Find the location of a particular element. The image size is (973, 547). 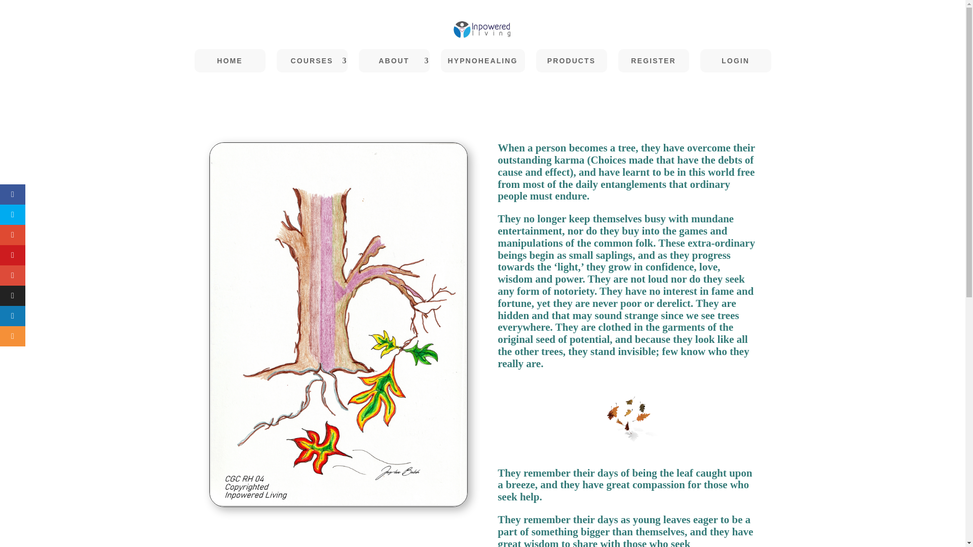

HOME is located at coordinates (230, 61).